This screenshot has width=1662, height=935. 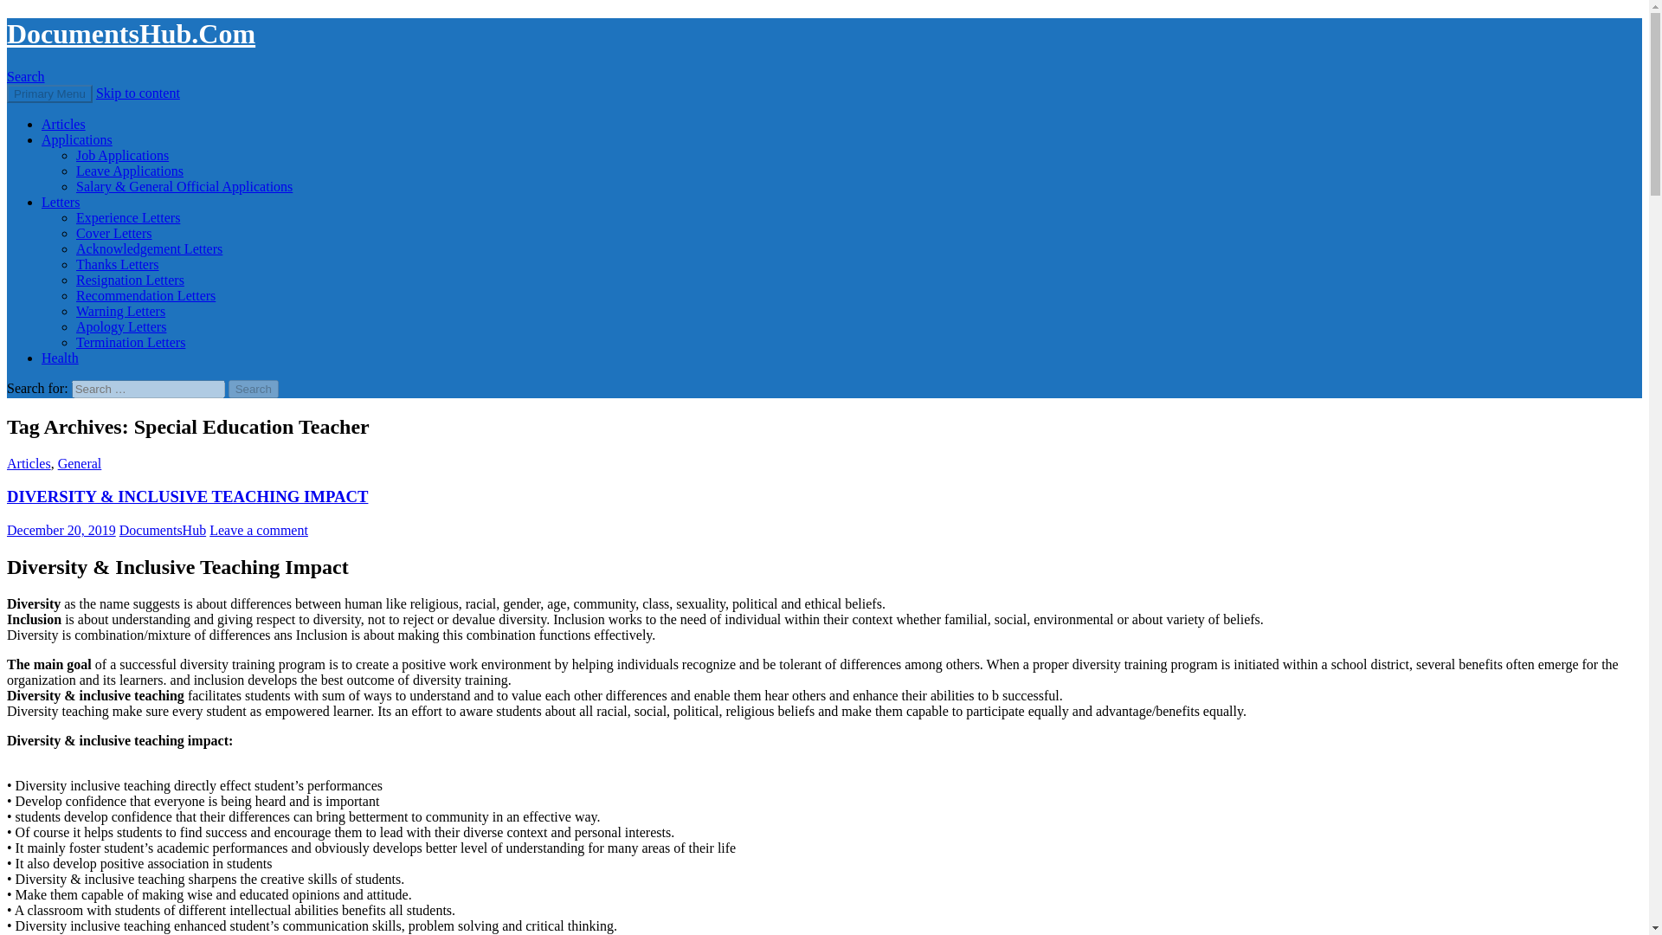 What do you see at coordinates (258, 530) in the screenshot?
I see `Leave a comment` at bounding box center [258, 530].